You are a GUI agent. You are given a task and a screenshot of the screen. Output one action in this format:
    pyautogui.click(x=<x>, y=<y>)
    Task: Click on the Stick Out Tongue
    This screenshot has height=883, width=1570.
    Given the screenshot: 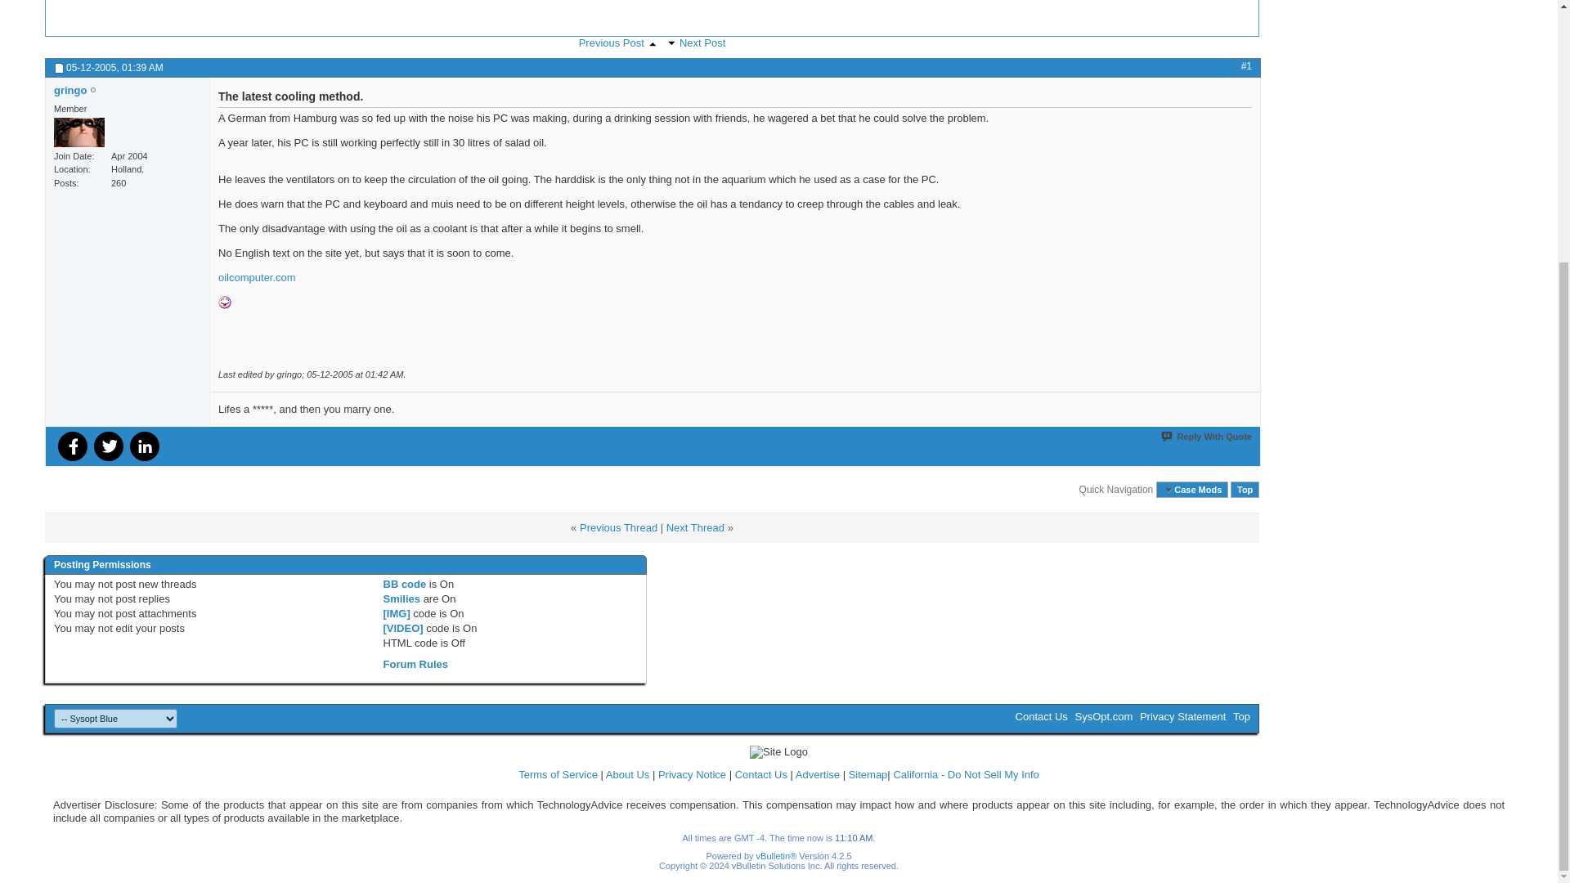 What is the action you would take?
    pyautogui.click(x=224, y=303)
    